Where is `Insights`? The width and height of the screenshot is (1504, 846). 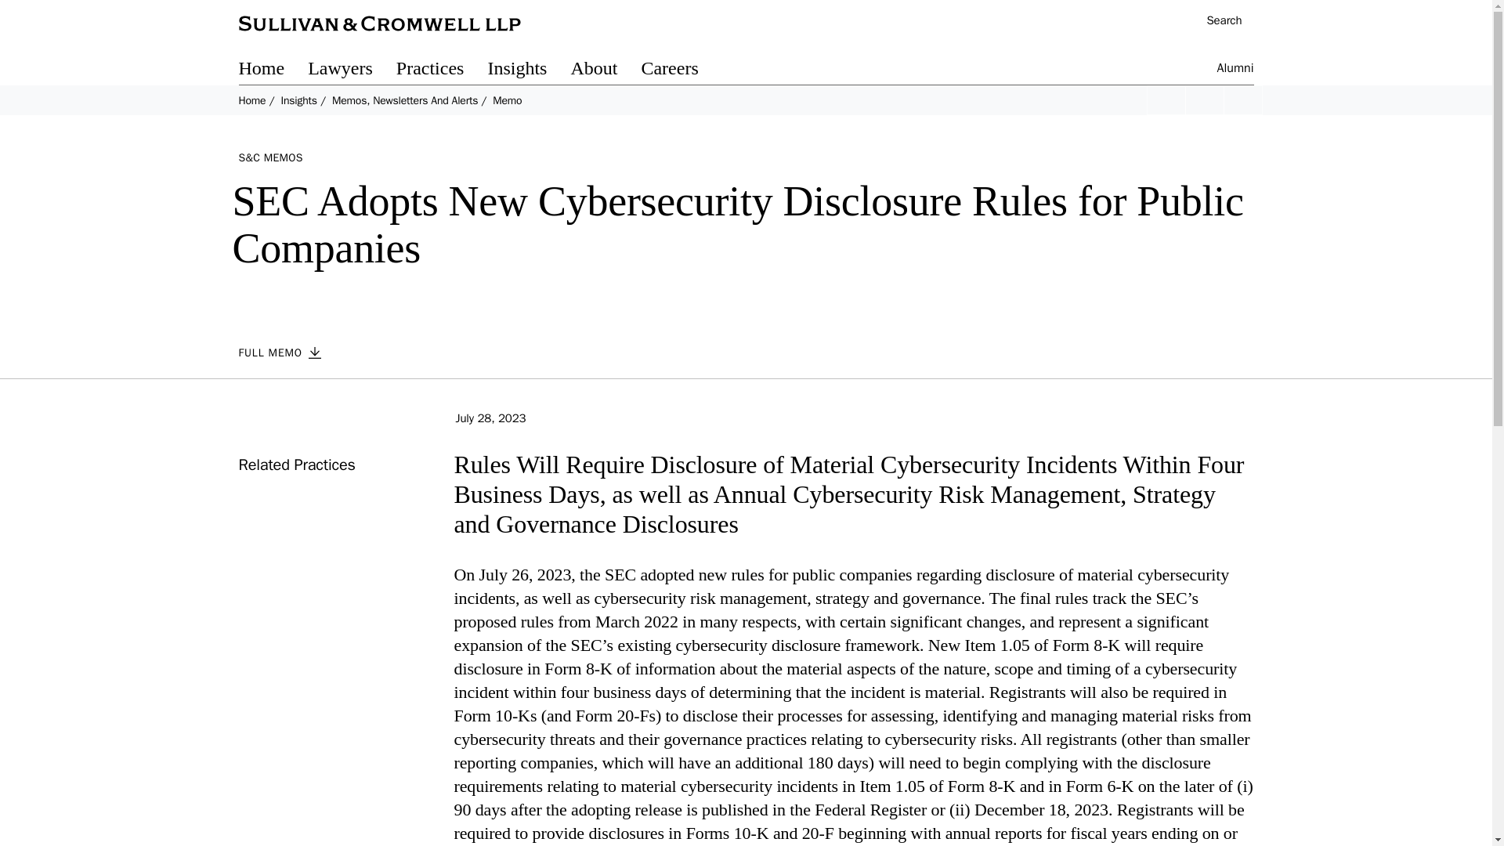
Insights is located at coordinates (528, 70).